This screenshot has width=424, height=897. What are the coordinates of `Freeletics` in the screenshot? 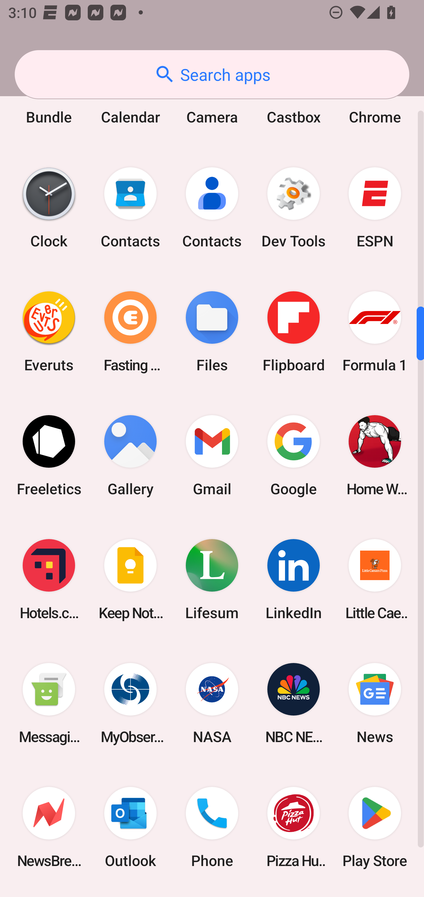 It's located at (49, 456).